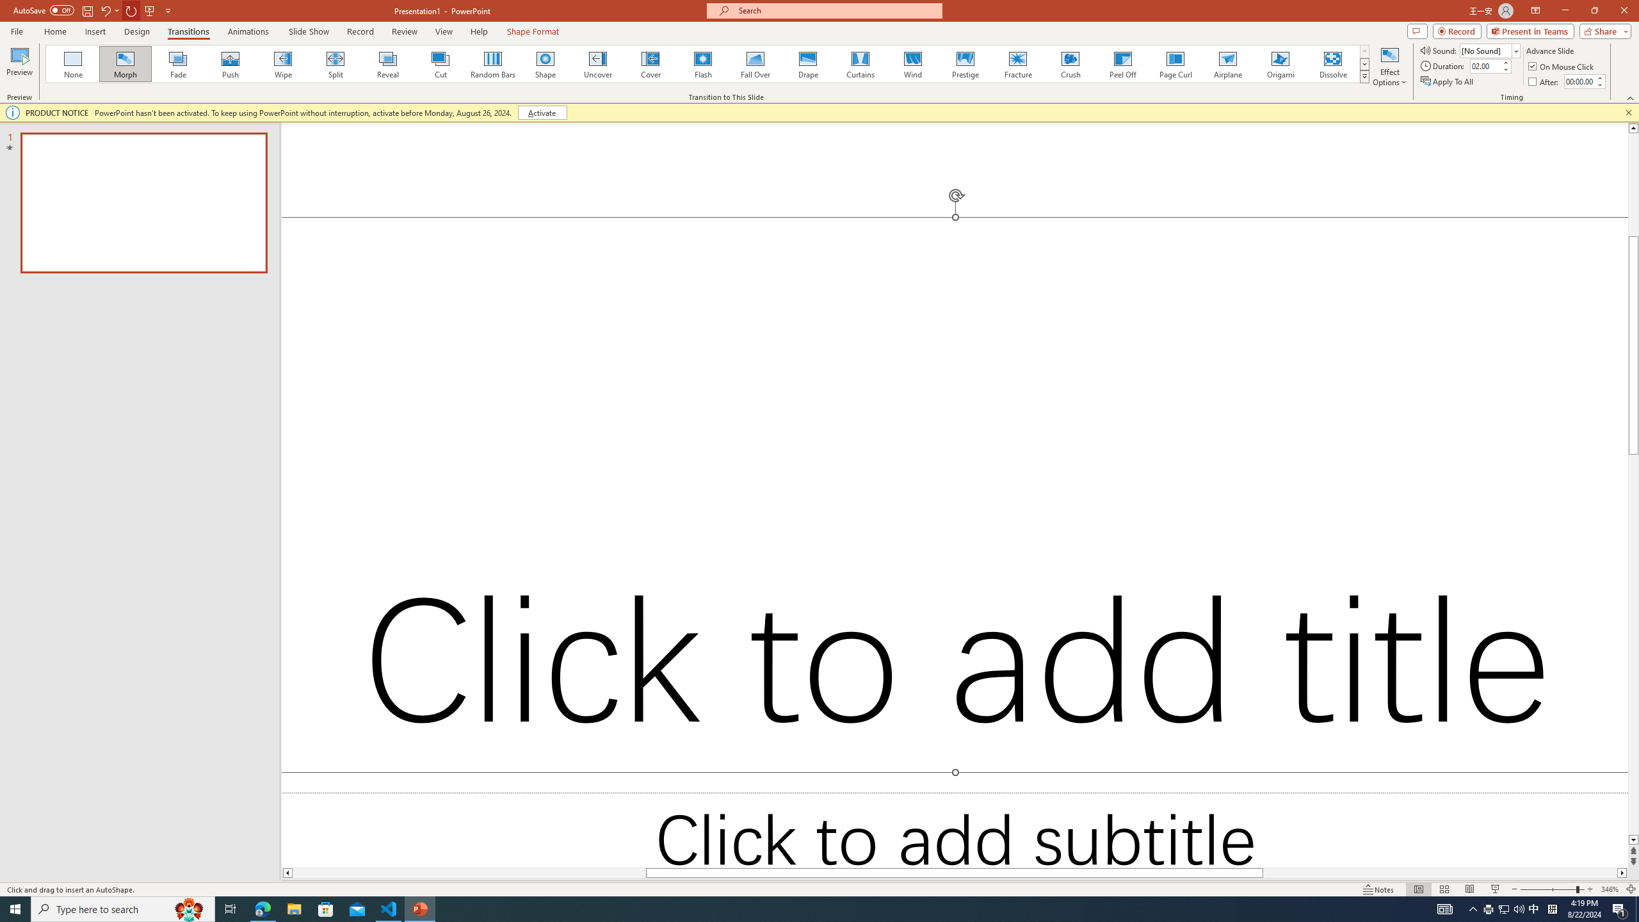  What do you see at coordinates (703, 64) in the screenshot?
I see `Flash` at bounding box center [703, 64].